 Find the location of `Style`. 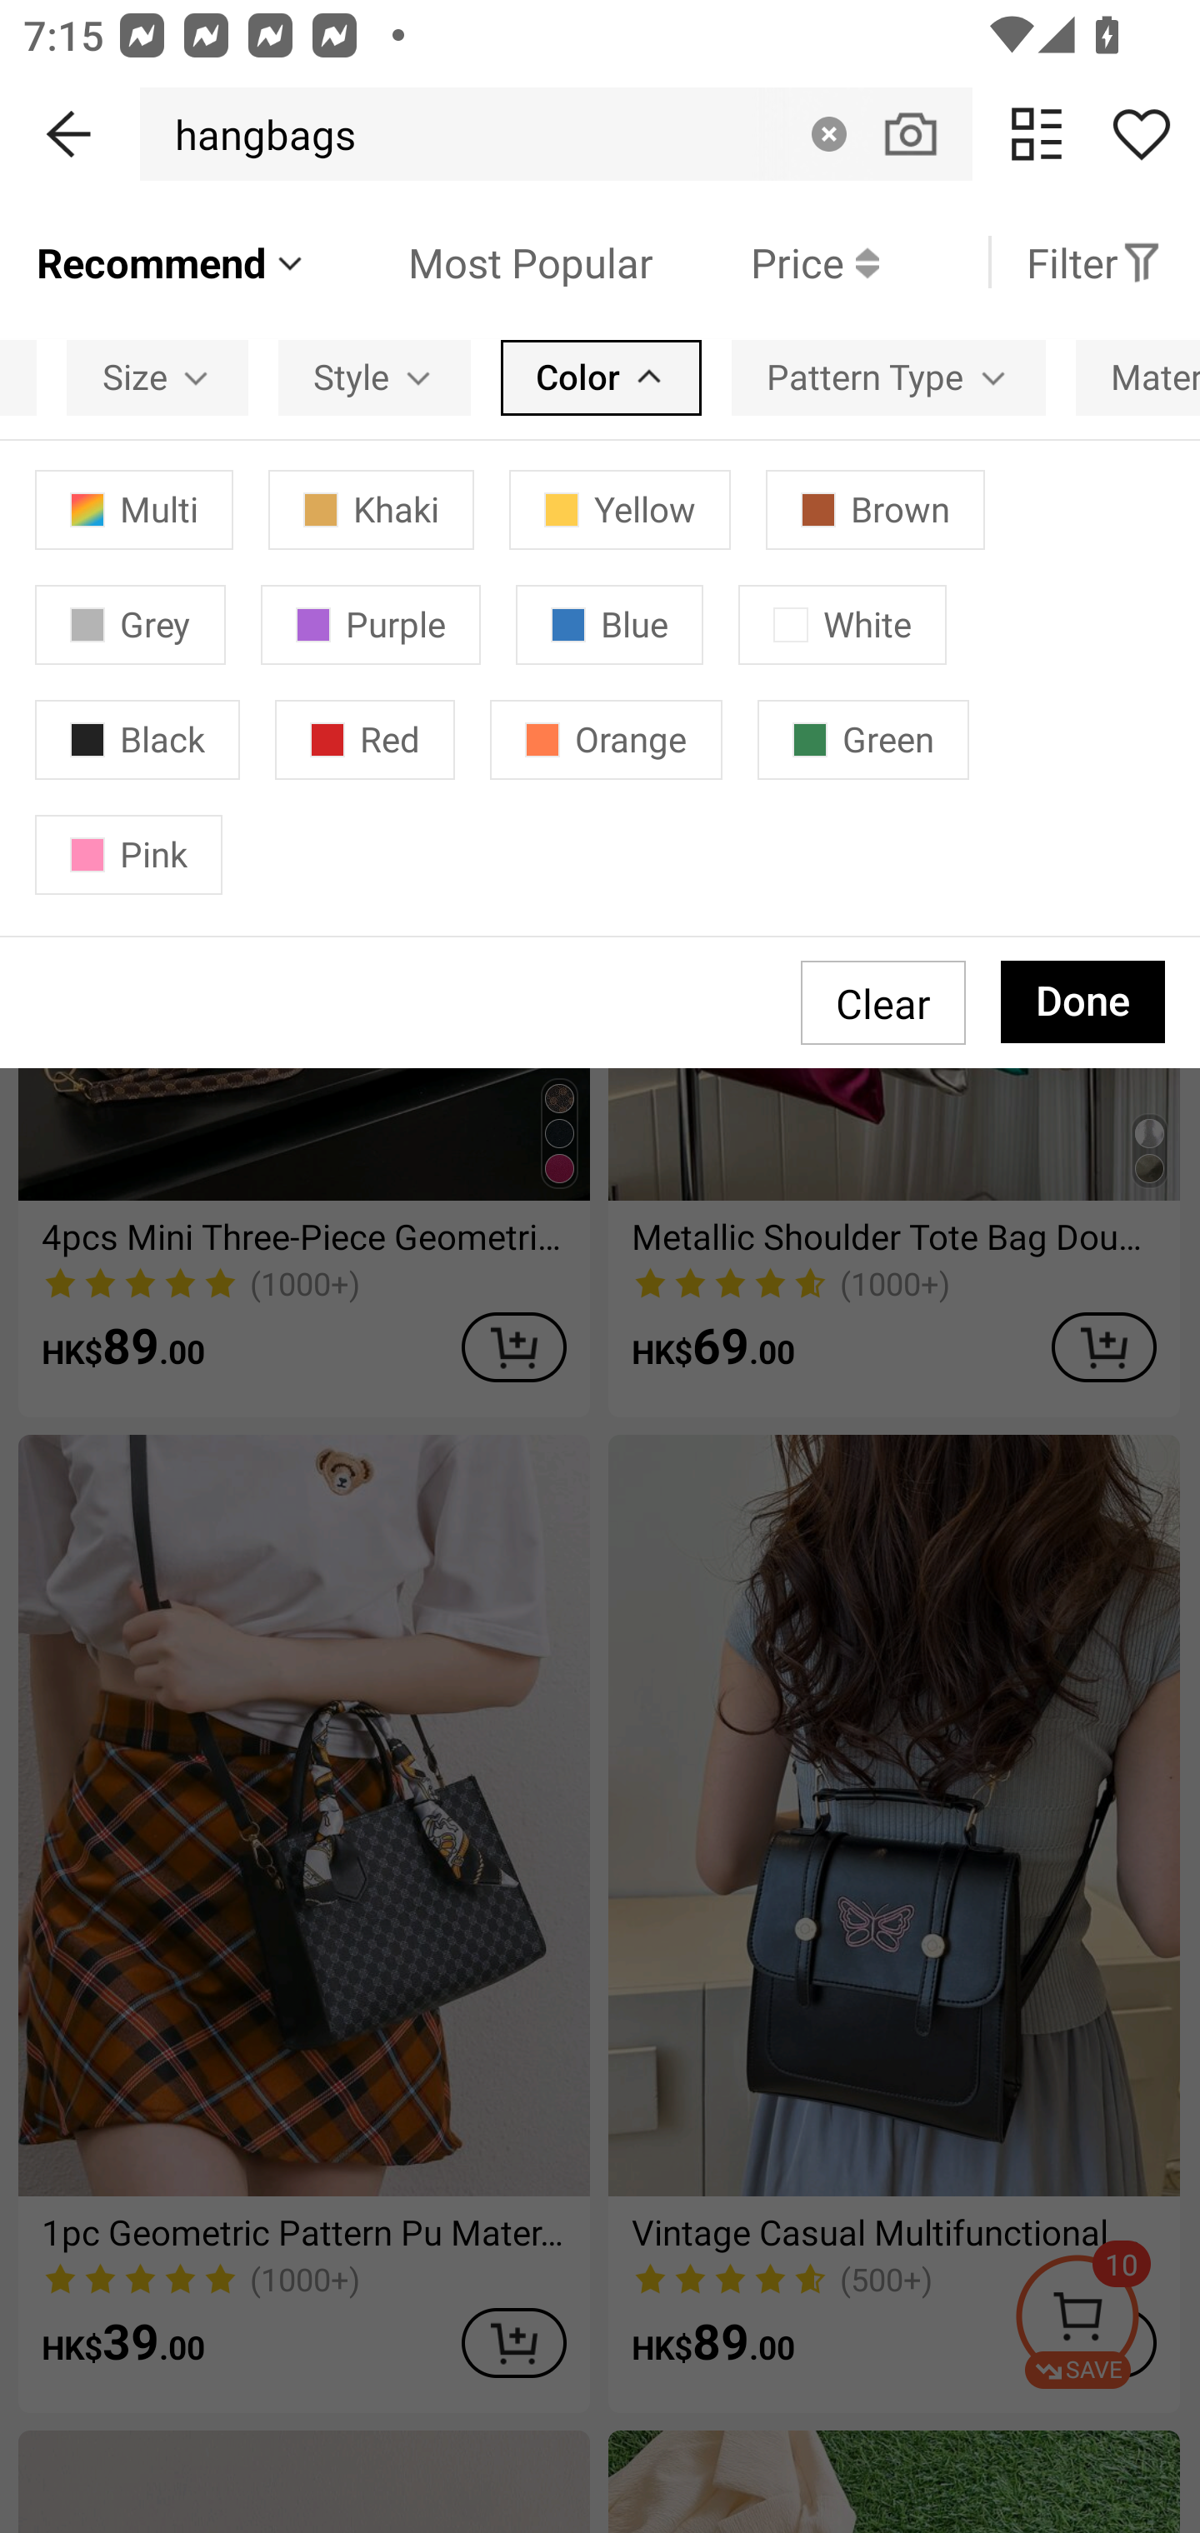

Style is located at coordinates (374, 377).